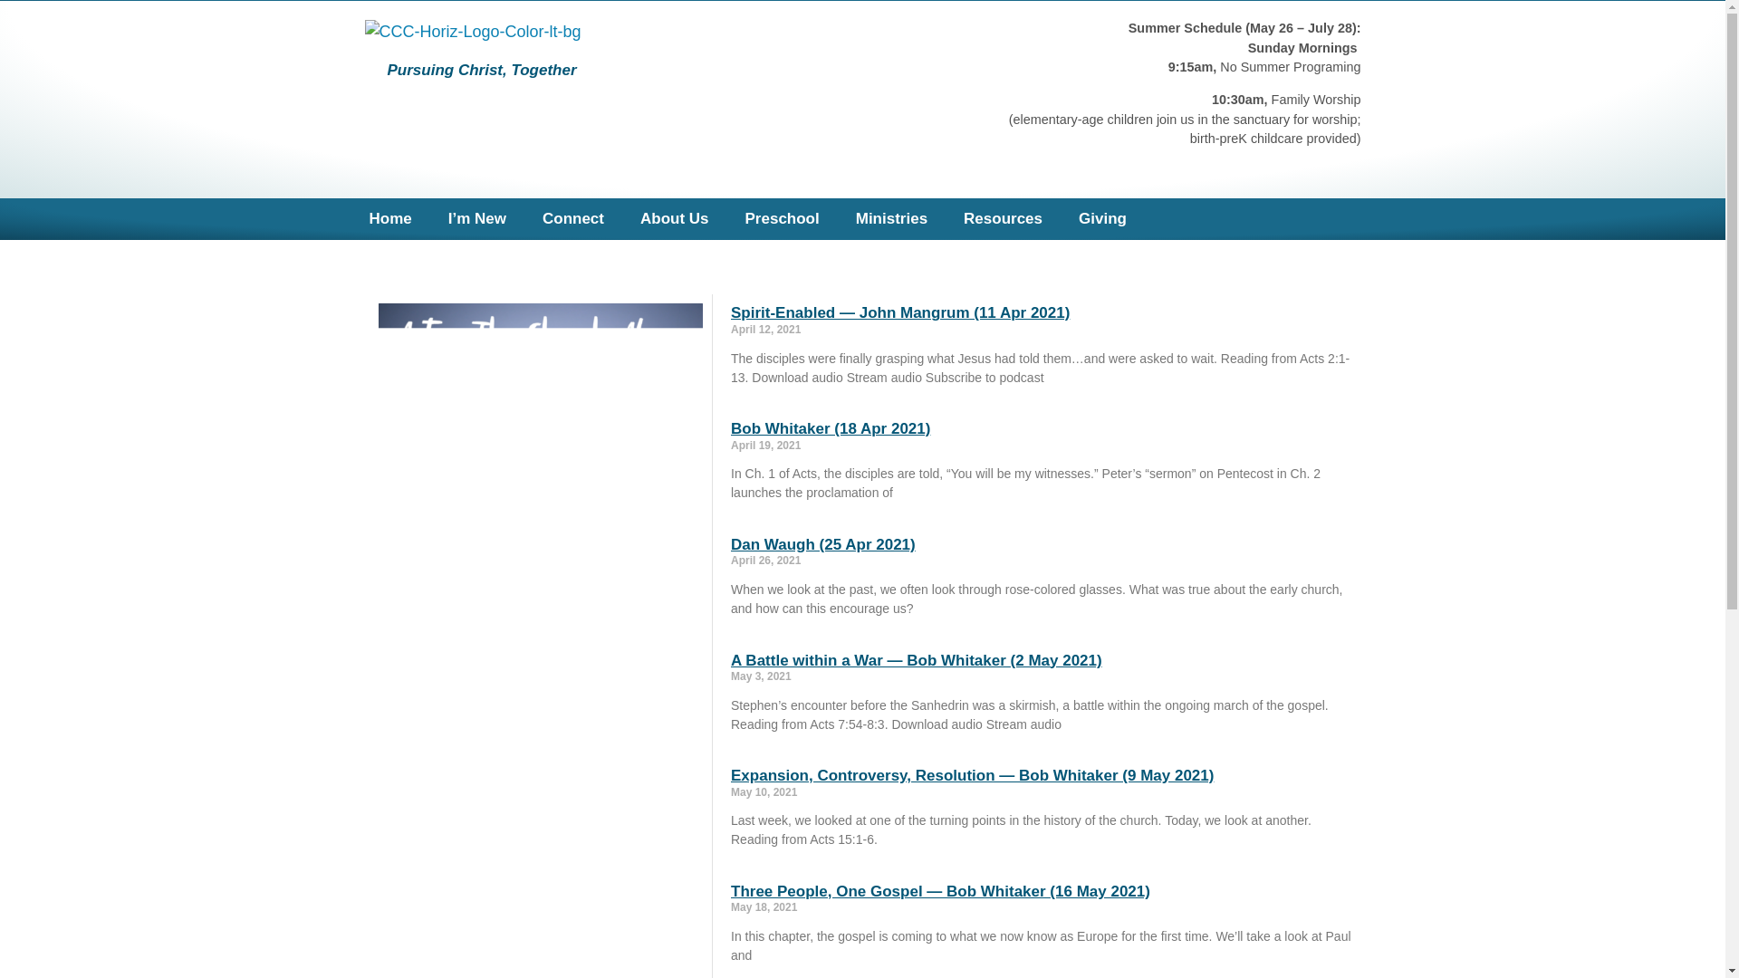 This screenshot has height=978, width=1739. What do you see at coordinates (674, 219) in the screenshot?
I see `About Us` at bounding box center [674, 219].